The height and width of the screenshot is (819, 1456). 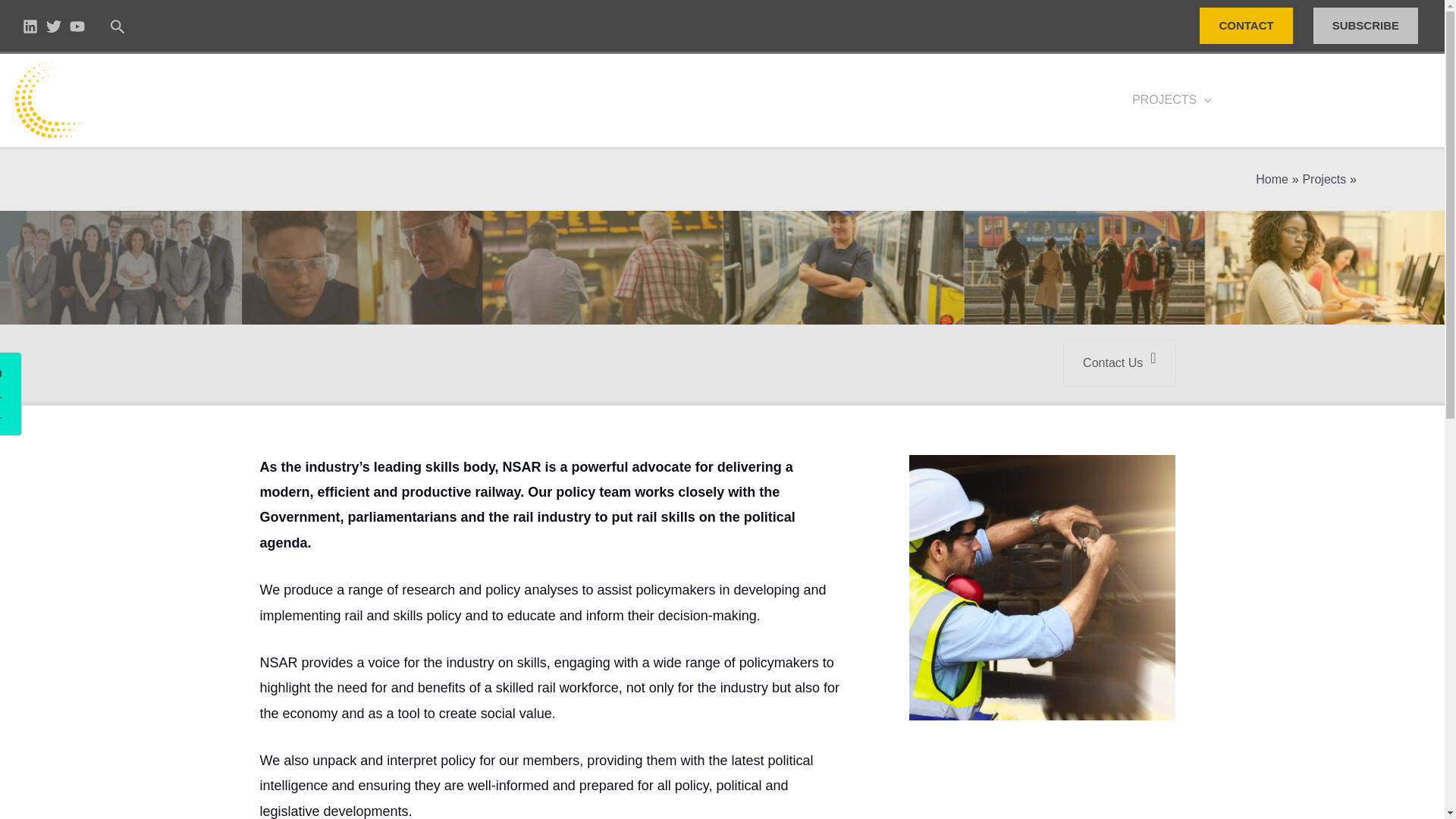 What do you see at coordinates (1368, 26) in the screenshot?
I see `SUBSCRIBE` at bounding box center [1368, 26].